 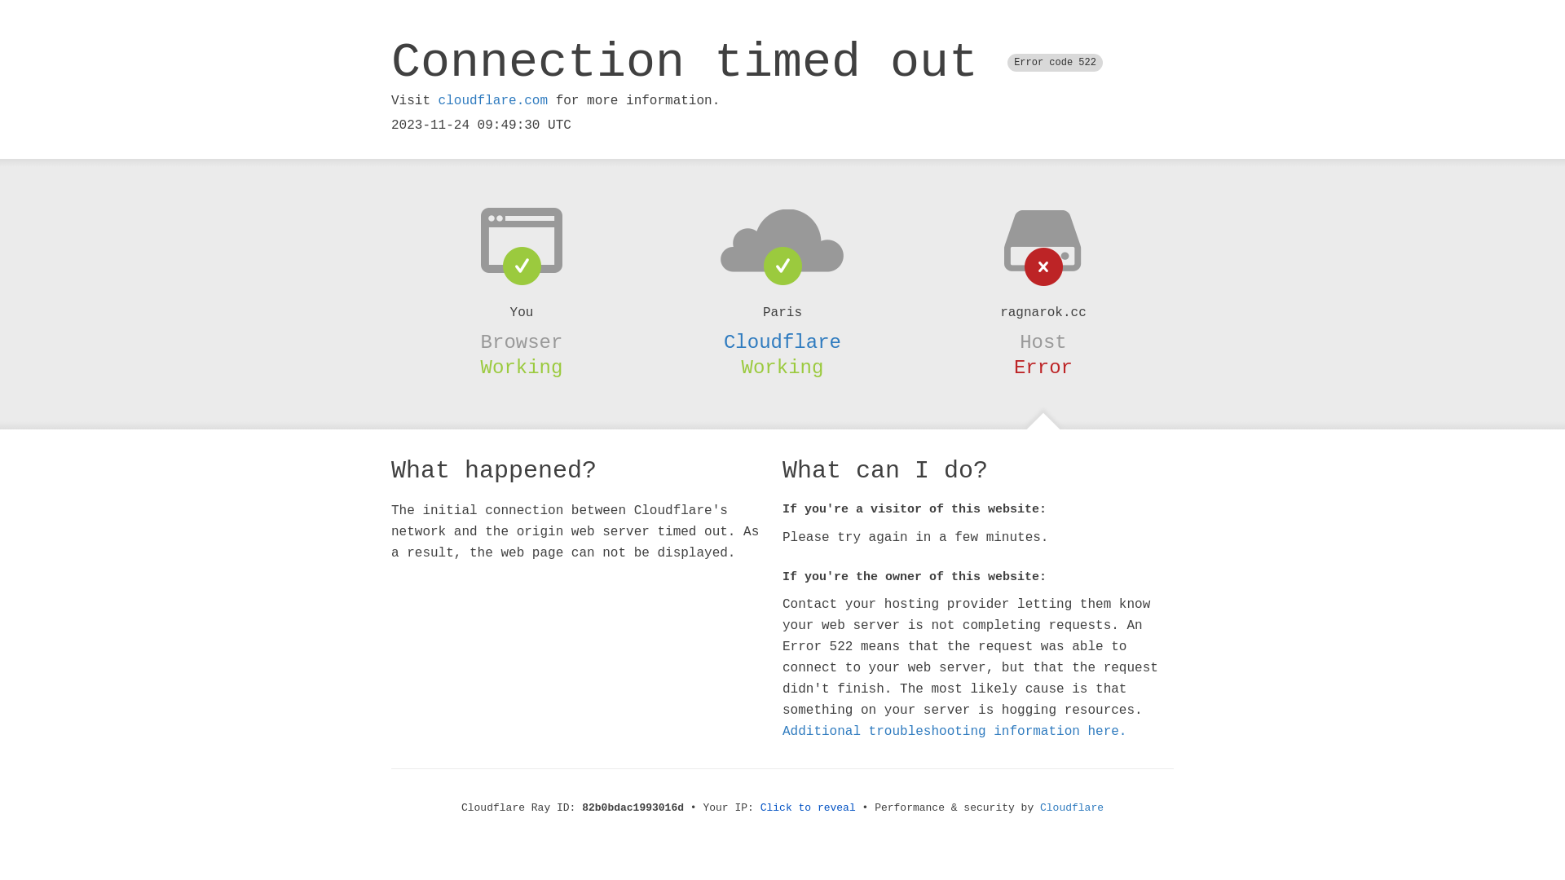 I want to click on Additional troubleshooting information here., so click(x=954, y=732).